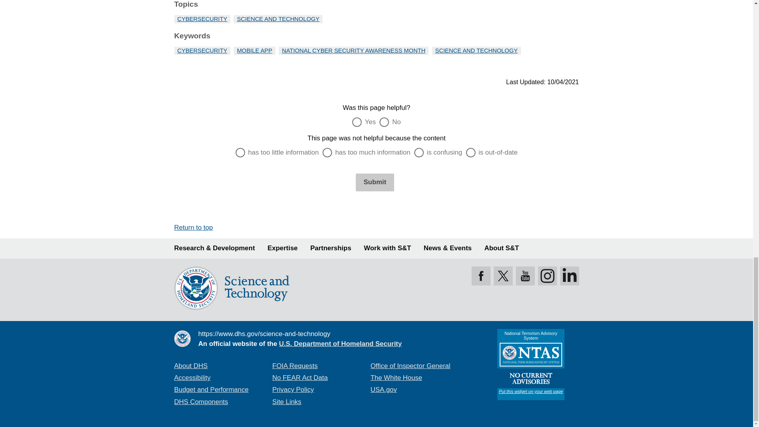 This screenshot has height=427, width=759. I want to click on DHS Components, so click(201, 401).